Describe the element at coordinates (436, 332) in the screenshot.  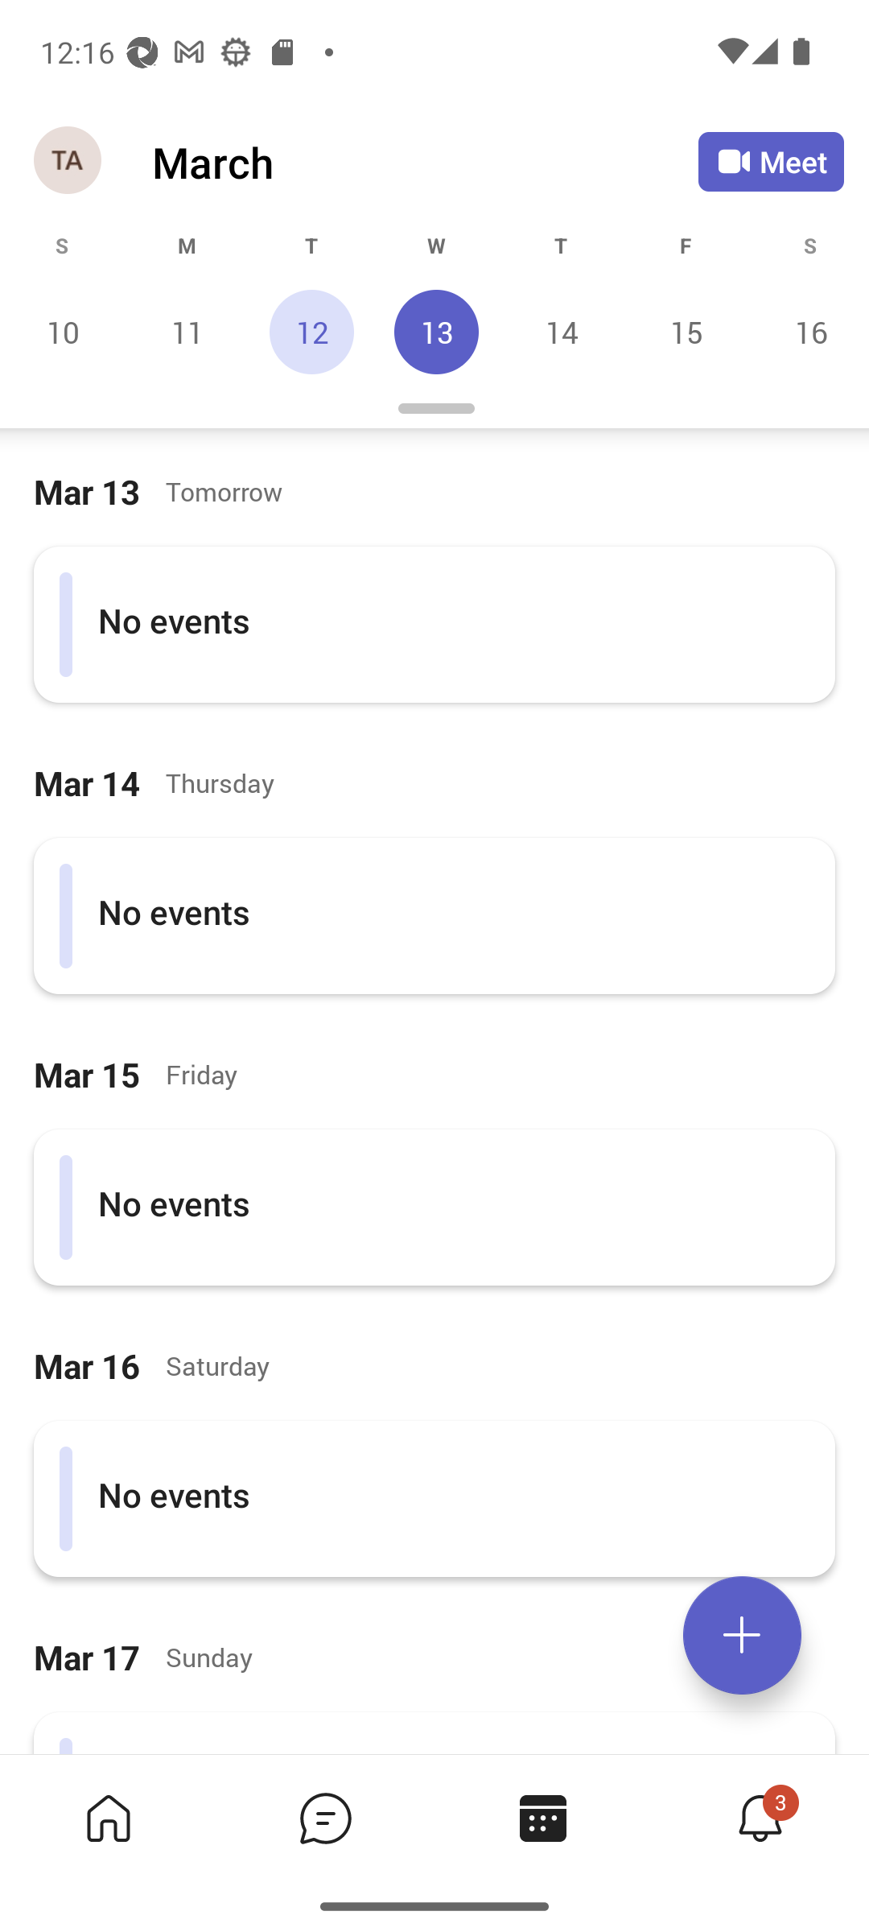
I see `Wednesday, March 13, Selected 13` at that location.